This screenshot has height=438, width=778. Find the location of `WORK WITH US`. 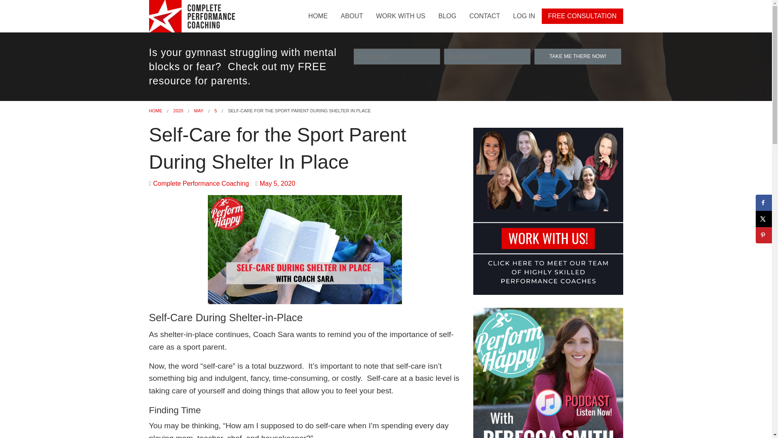

WORK WITH US is located at coordinates (400, 16).